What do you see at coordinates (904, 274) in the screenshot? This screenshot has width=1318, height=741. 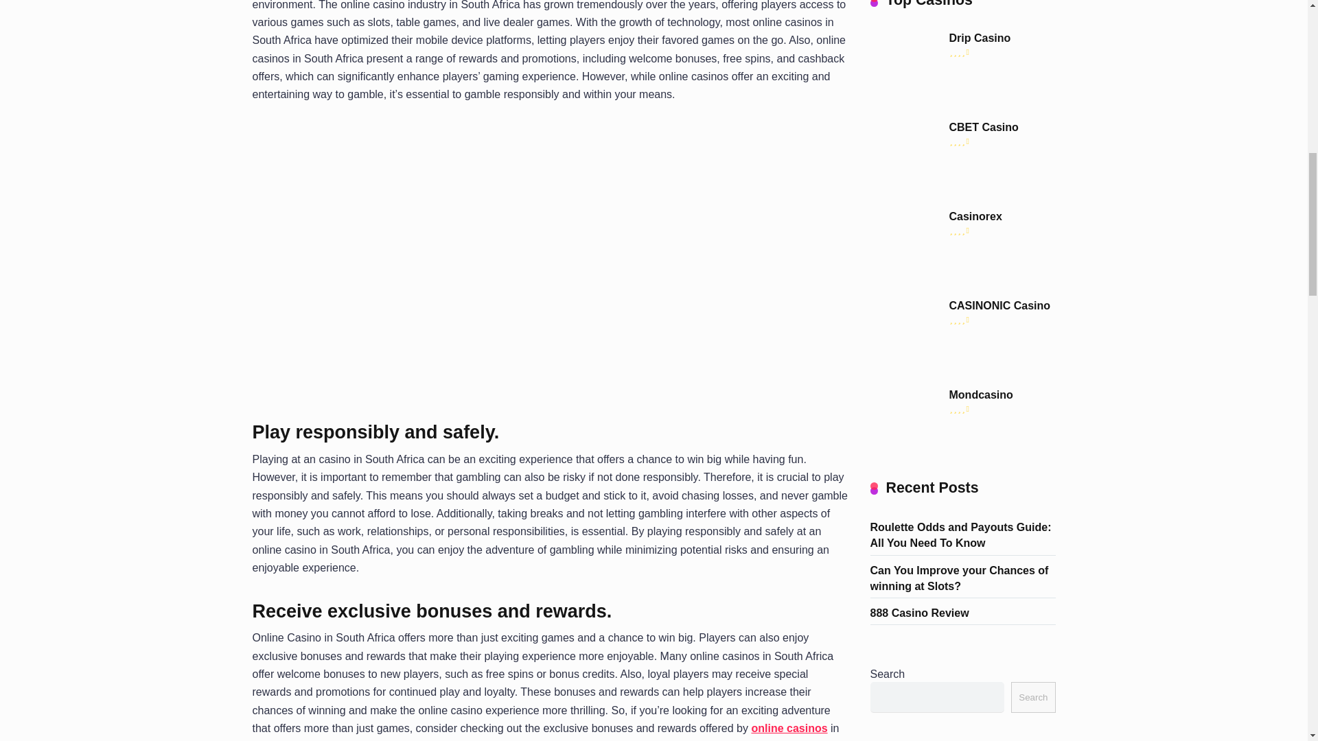 I see `Casinorex` at bounding box center [904, 274].